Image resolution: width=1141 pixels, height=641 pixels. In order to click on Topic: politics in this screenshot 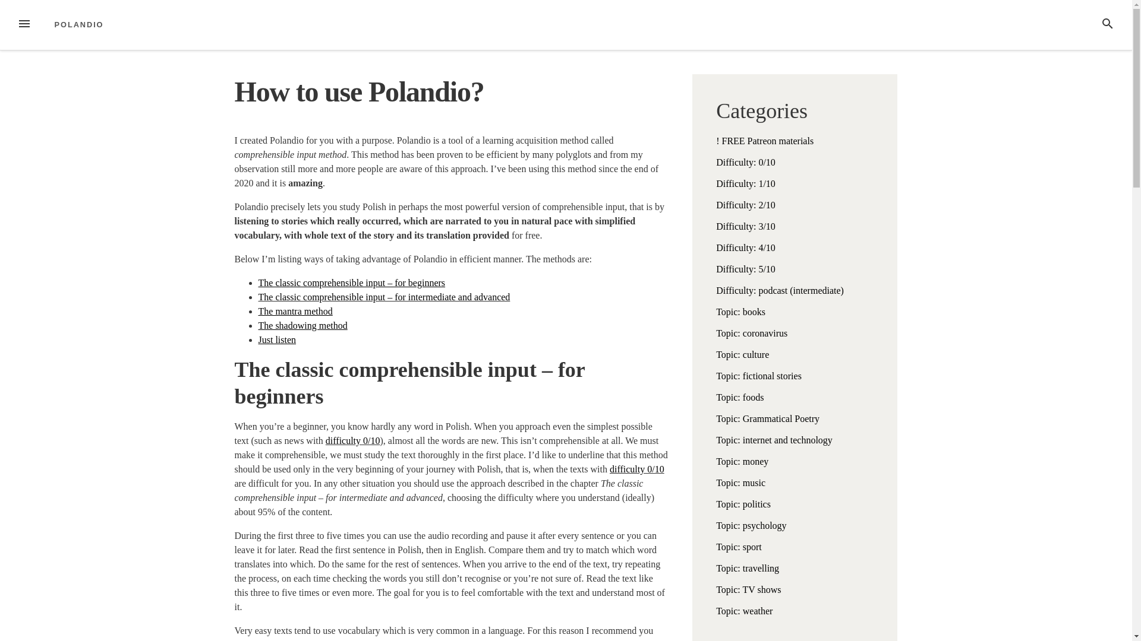, I will do `click(743, 504)`.